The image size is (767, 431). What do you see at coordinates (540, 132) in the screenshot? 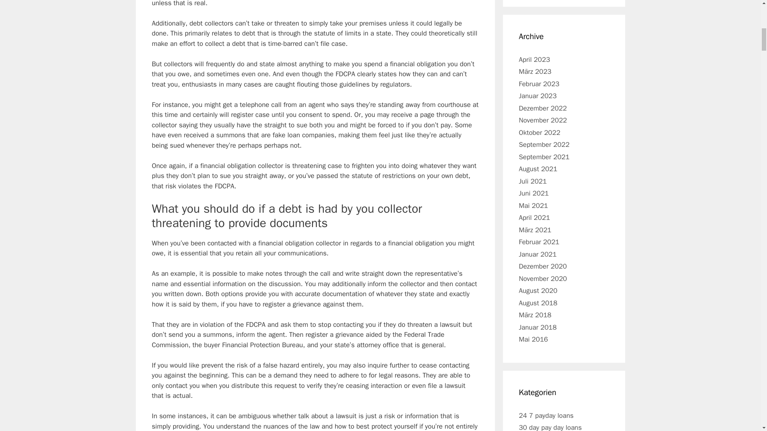
I see `Oktober 2022` at bounding box center [540, 132].